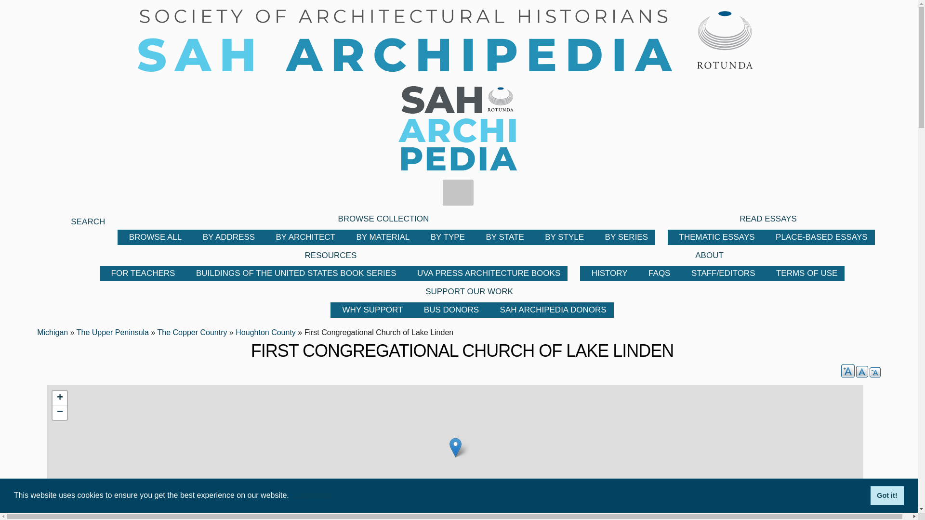 The height and width of the screenshot is (520, 925). Describe the element at coordinates (192, 332) in the screenshot. I see `The Copper Country` at that location.